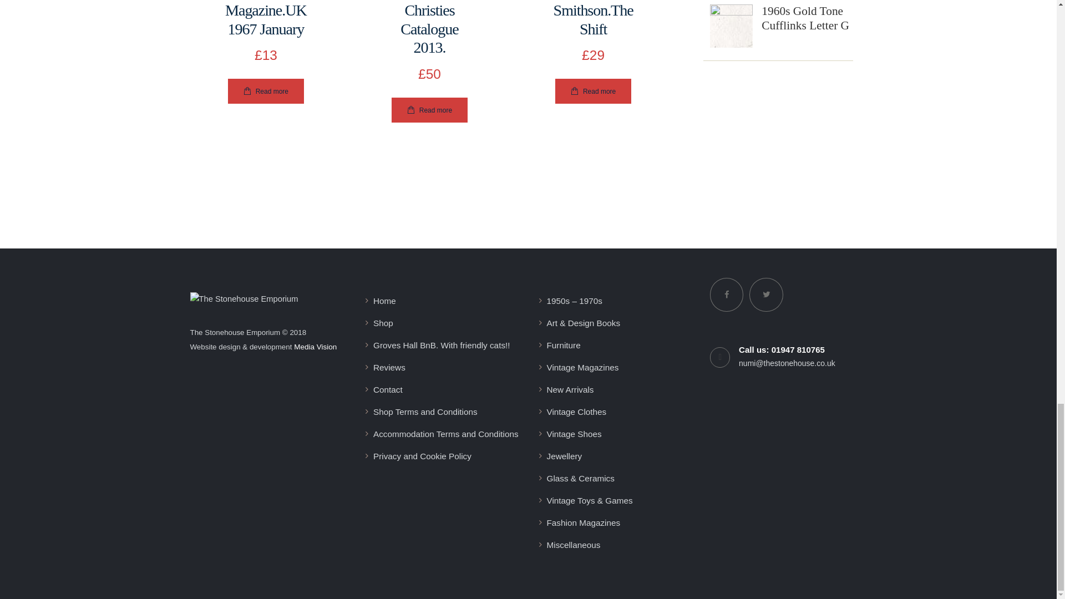  I want to click on Northern Architect Magazine.UK 1967 January, so click(265, 19).